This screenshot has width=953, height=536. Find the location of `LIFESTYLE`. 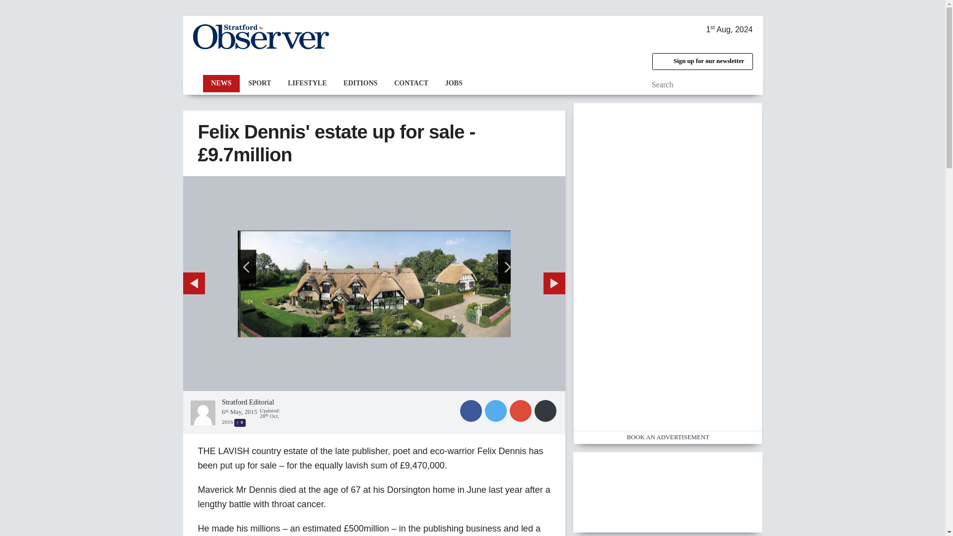

LIFESTYLE is located at coordinates (307, 83).